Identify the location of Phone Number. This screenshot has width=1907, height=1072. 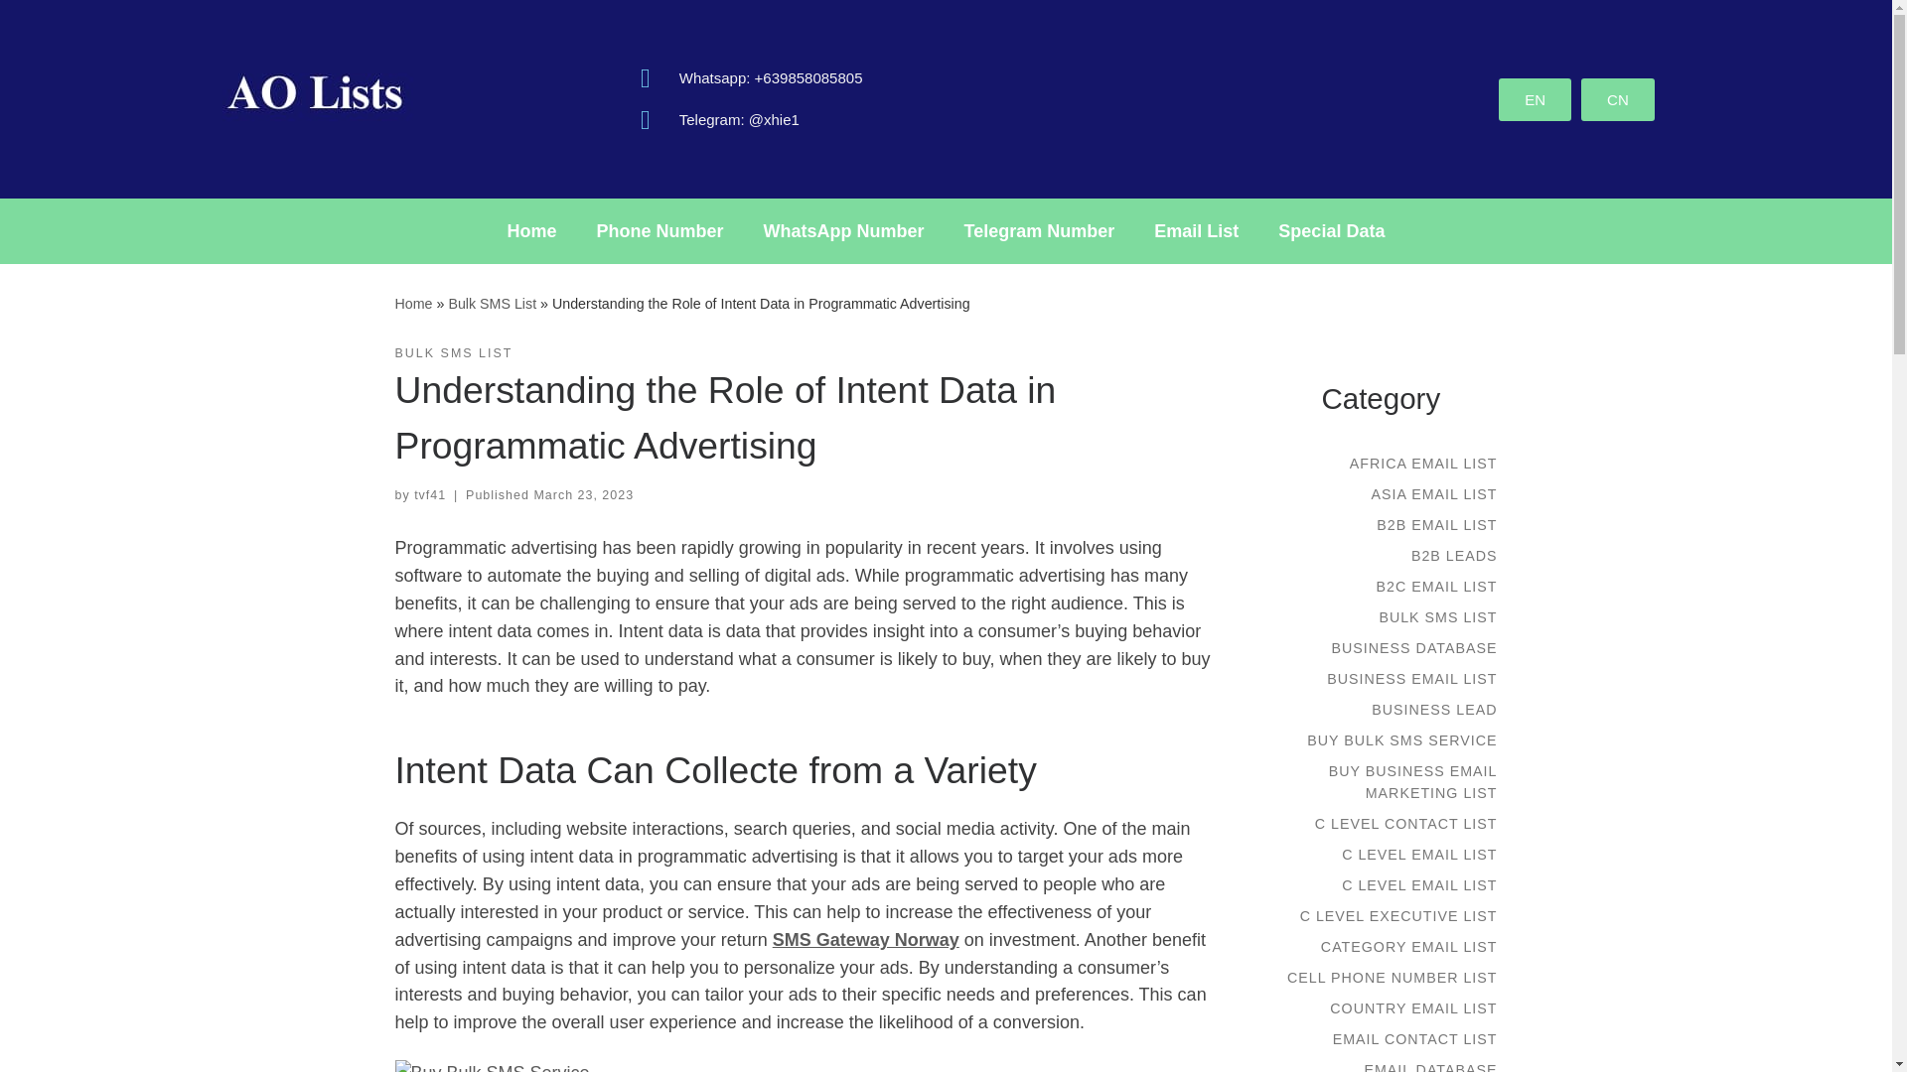
(660, 230).